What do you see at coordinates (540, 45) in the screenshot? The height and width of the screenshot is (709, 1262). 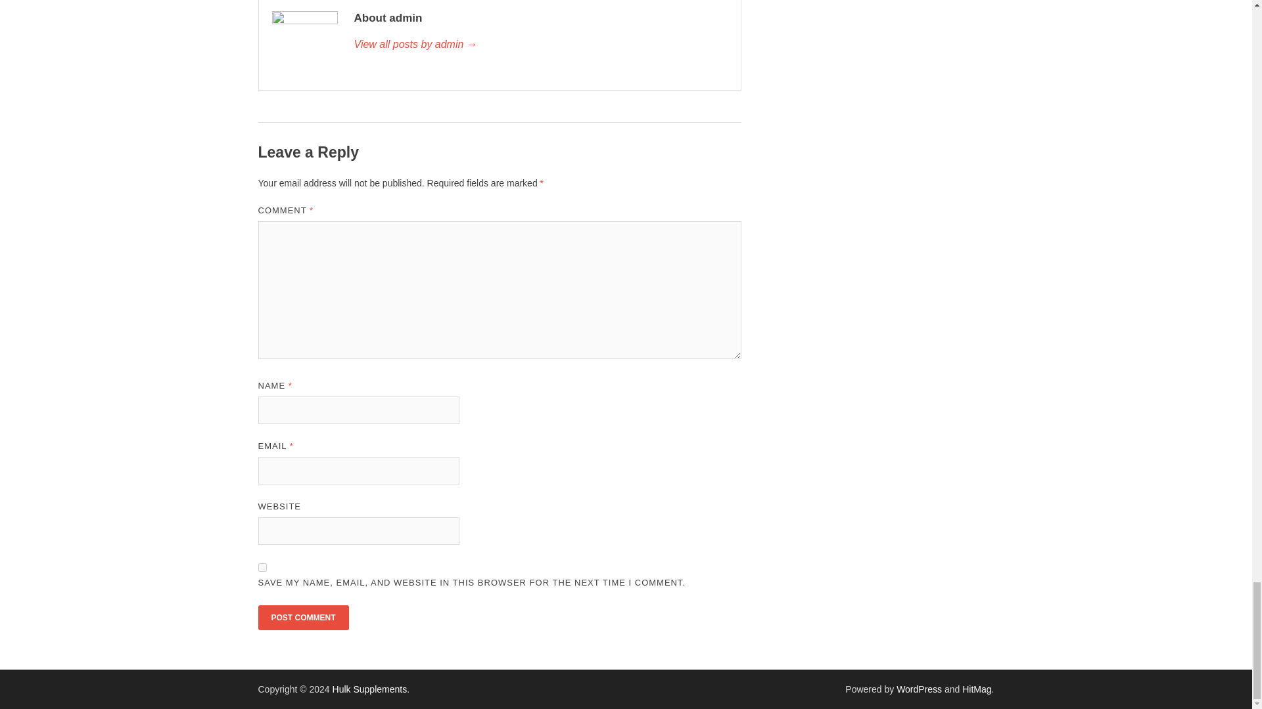 I see `admin` at bounding box center [540, 45].